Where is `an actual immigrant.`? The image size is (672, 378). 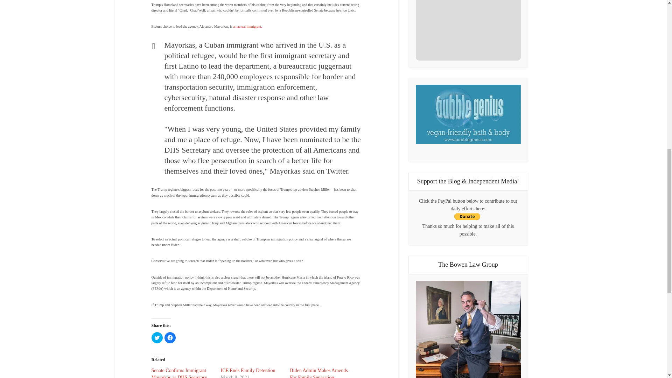
an actual immigrant. is located at coordinates (247, 27).